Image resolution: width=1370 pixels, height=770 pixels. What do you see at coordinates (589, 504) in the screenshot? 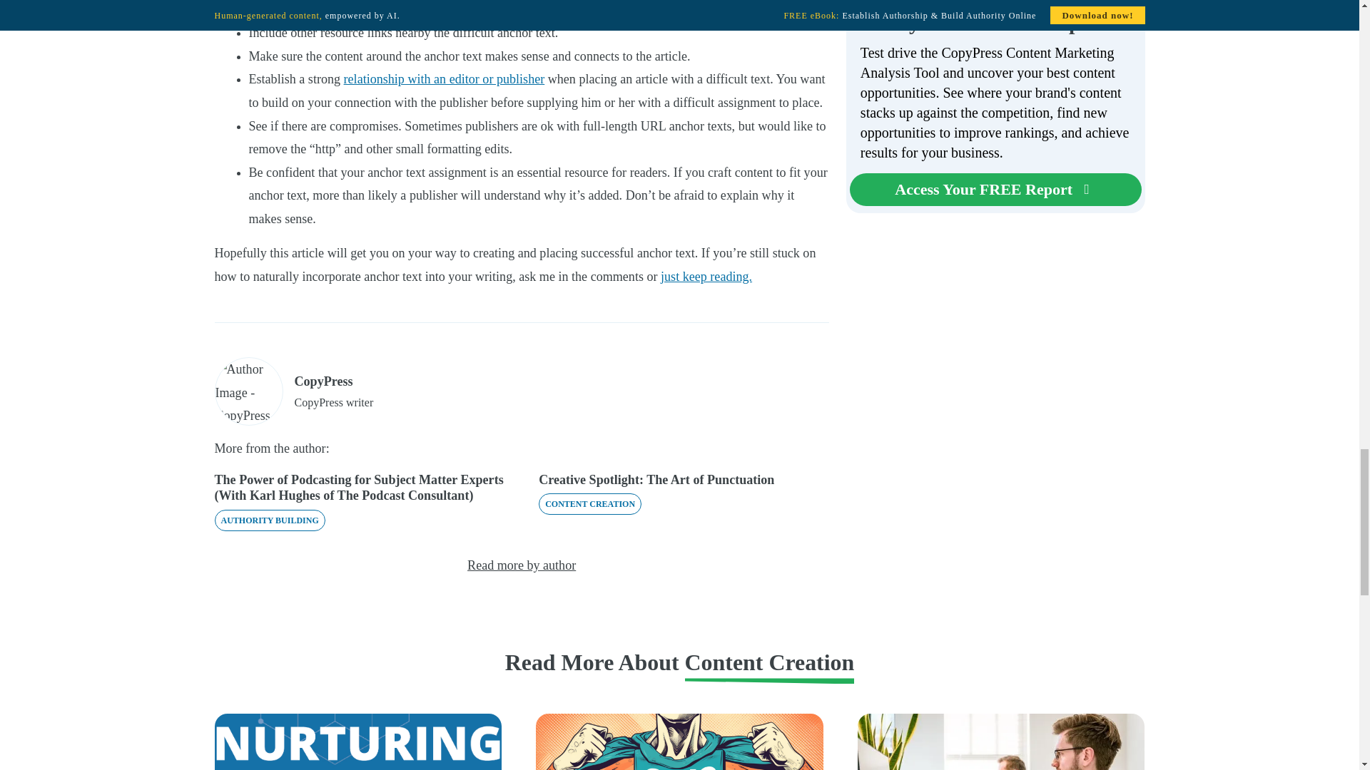
I see `CONTENT CREATION` at bounding box center [589, 504].